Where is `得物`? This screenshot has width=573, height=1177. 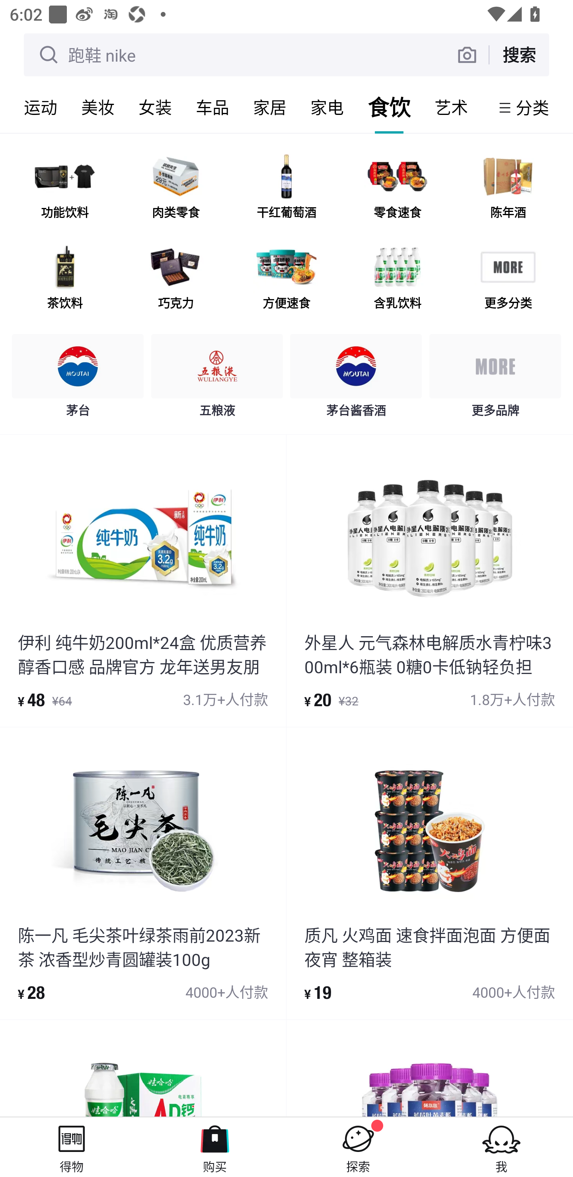 得物 is located at coordinates (72, 1147).